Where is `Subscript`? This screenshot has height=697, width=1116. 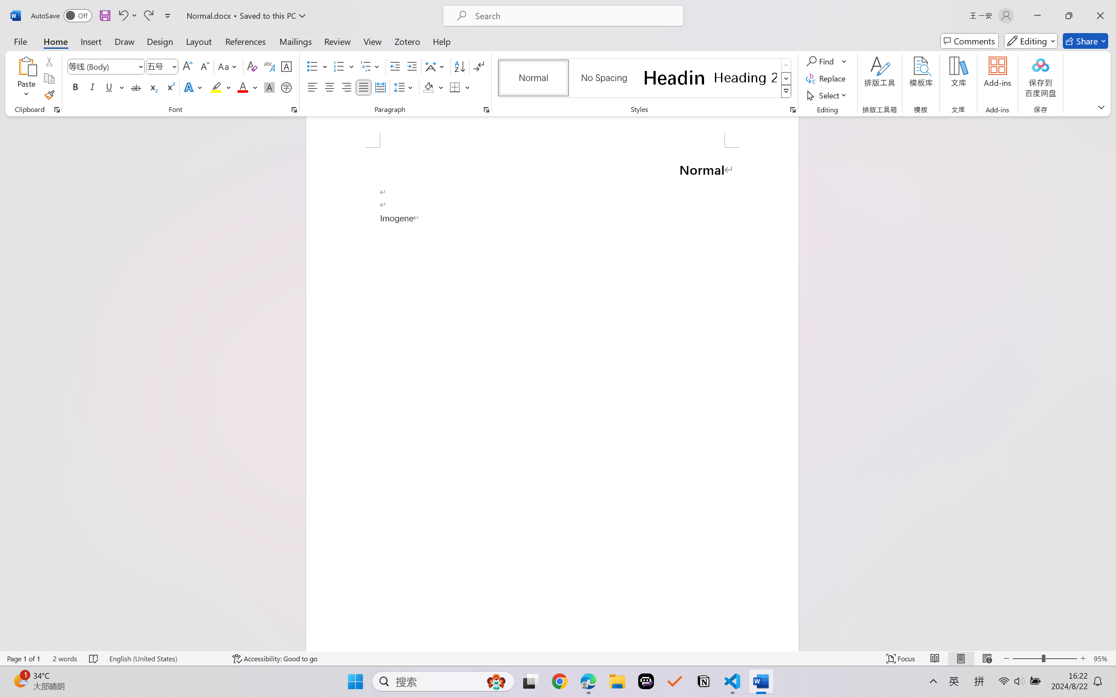
Subscript is located at coordinates (153, 87).